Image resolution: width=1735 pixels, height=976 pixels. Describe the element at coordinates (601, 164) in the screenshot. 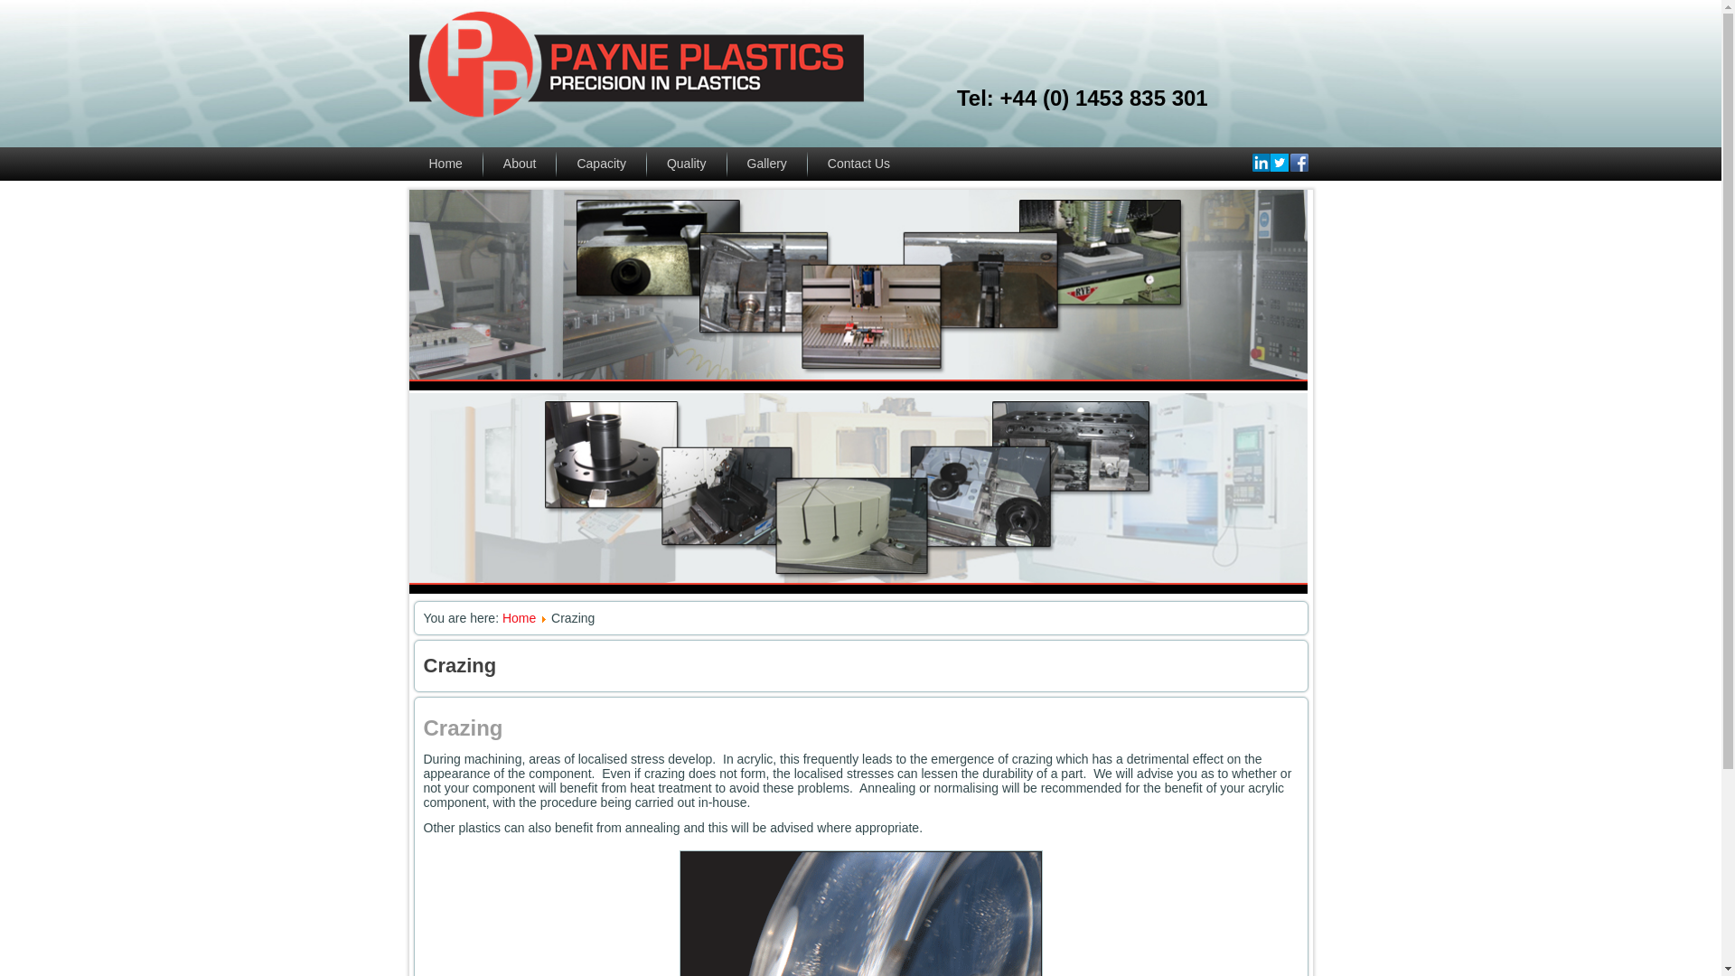

I see `Capacity` at that location.